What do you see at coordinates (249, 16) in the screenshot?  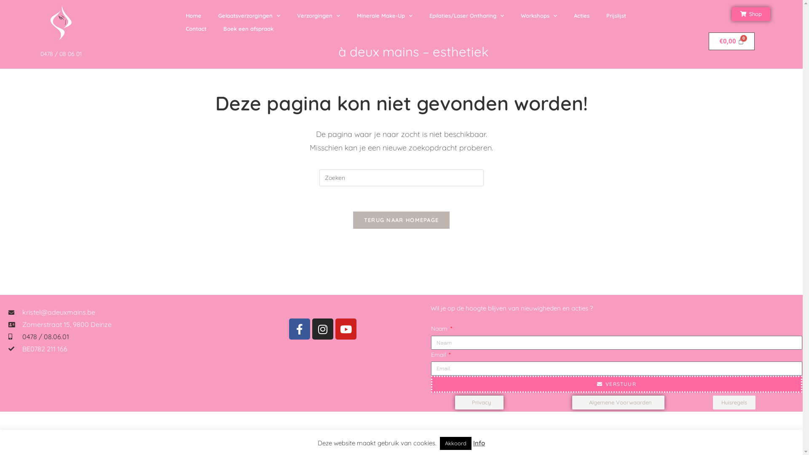 I see `Gelaatsverzorgingen` at bounding box center [249, 16].